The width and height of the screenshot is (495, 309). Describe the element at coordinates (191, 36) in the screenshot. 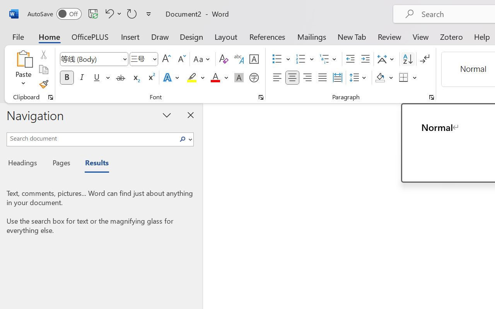

I see `Design` at that location.